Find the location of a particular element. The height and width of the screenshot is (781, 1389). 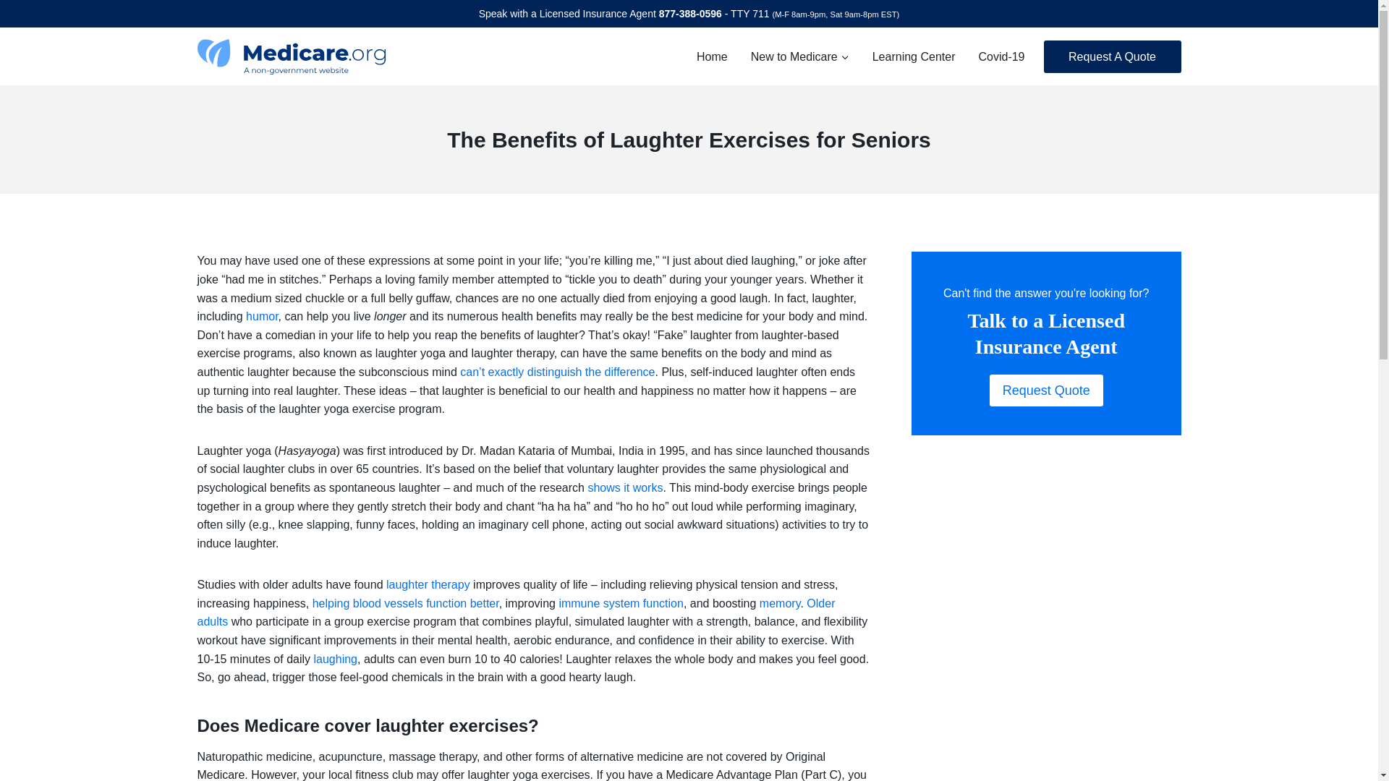

laughter therapy is located at coordinates (428, 584).